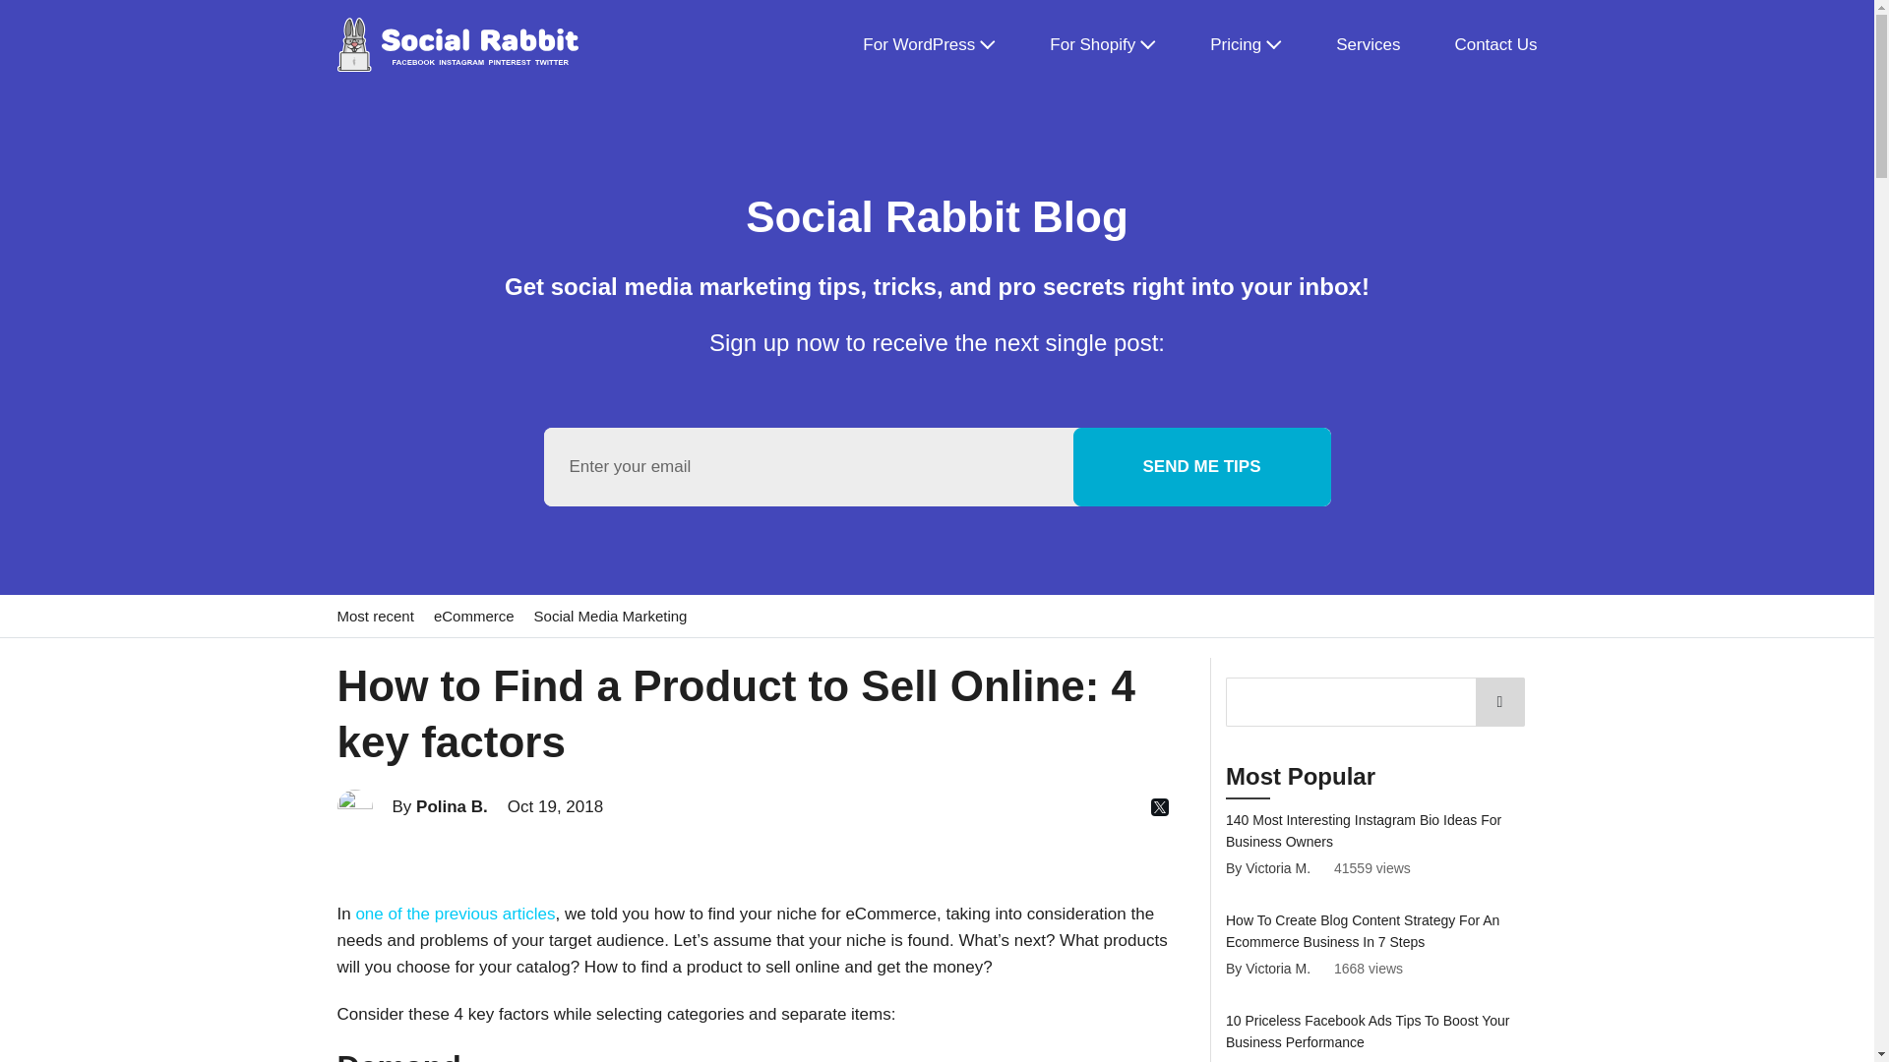 Image resolution: width=1889 pixels, height=1062 pixels. What do you see at coordinates (1246, 43) in the screenshot?
I see `Pricing` at bounding box center [1246, 43].